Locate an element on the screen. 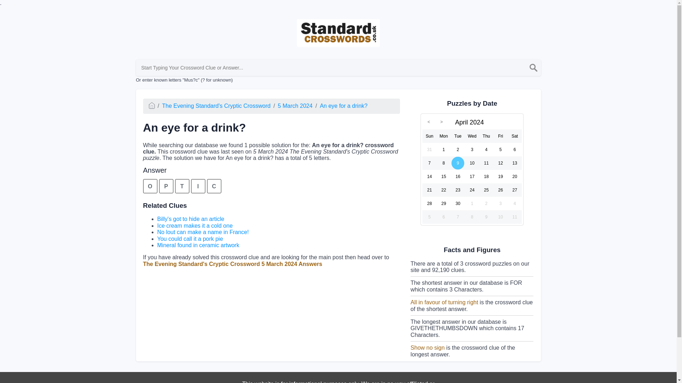  The Evening Standard's Cryptic Crossword is located at coordinates (216, 106).